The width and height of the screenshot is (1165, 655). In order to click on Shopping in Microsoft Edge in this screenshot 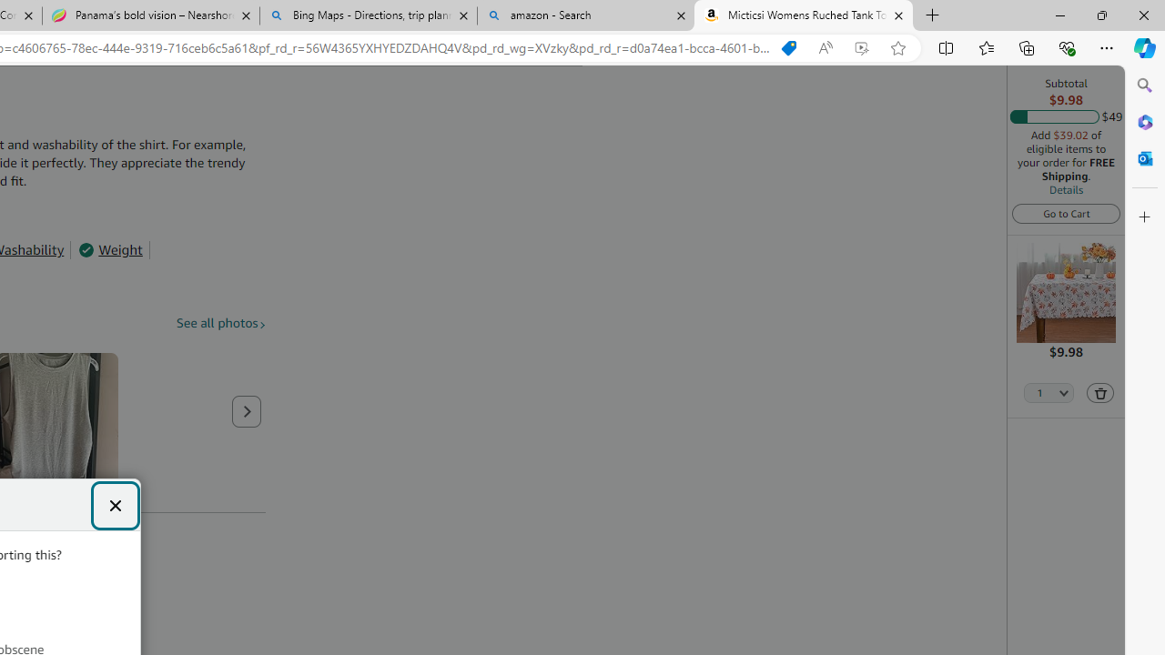, I will do `click(789, 48)`.